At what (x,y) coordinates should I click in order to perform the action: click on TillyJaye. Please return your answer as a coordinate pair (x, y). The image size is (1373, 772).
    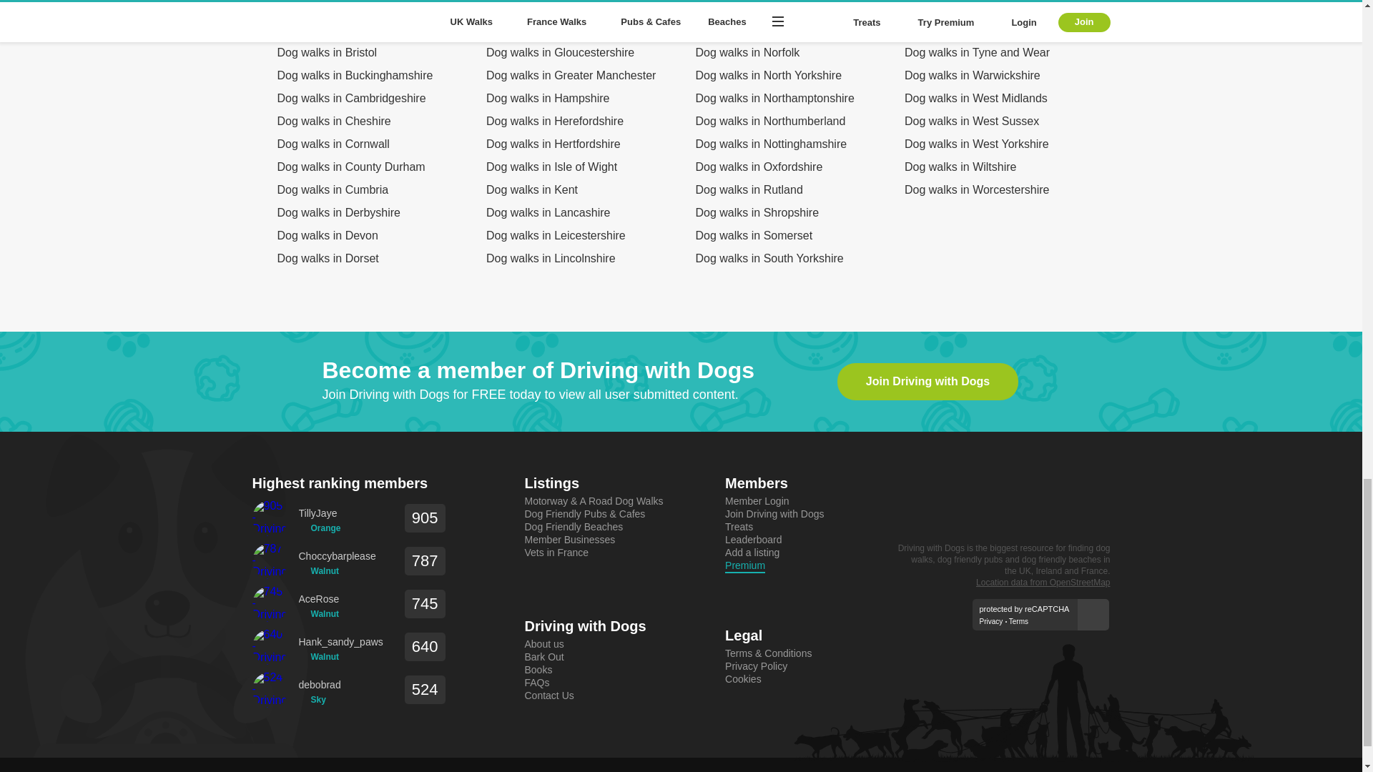
    Looking at the image, I should click on (320, 513).